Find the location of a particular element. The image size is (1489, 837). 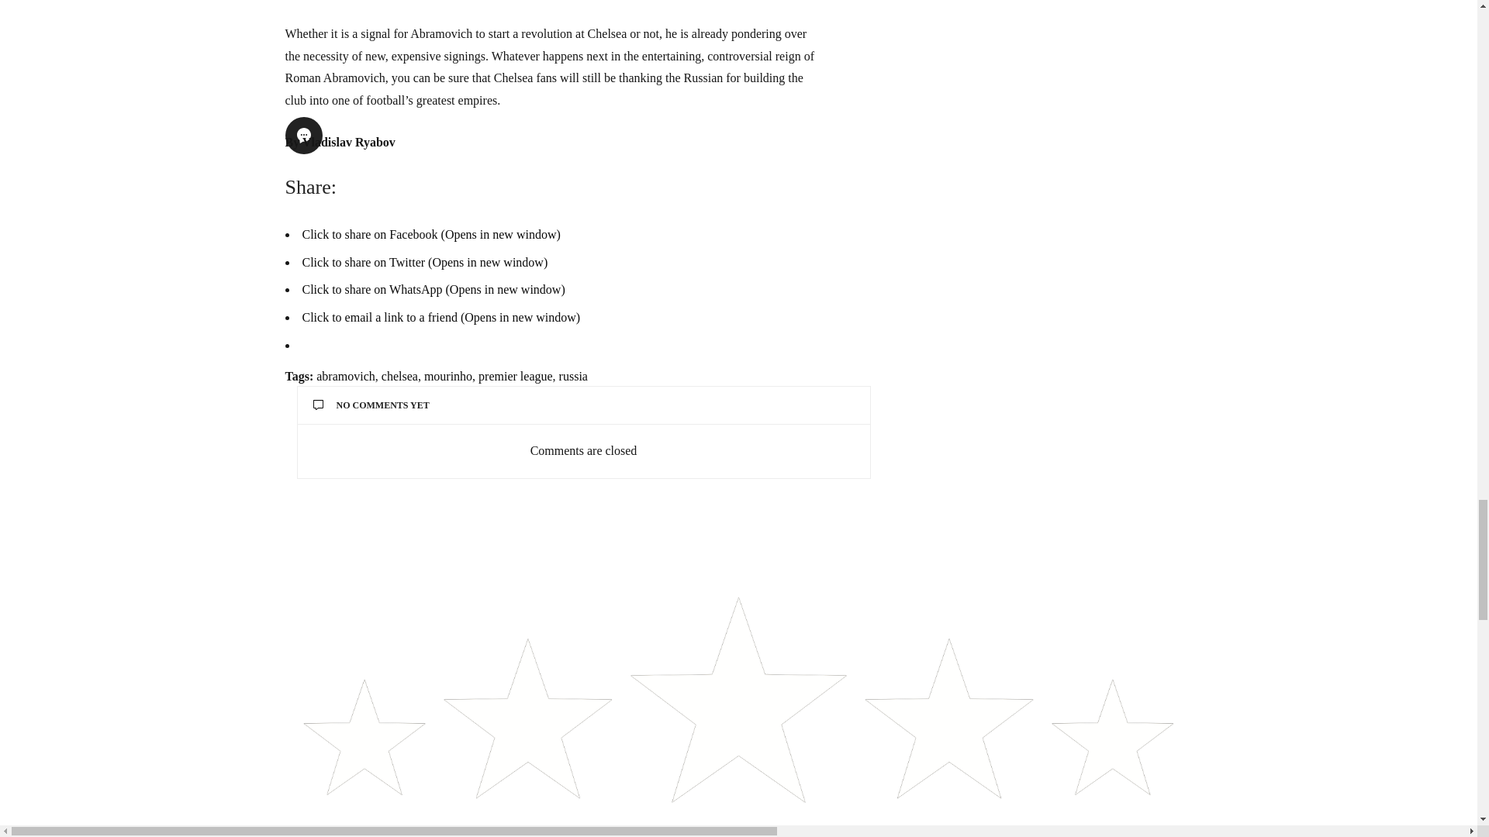

Click to share on Facebook is located at coordinates (431, 234).